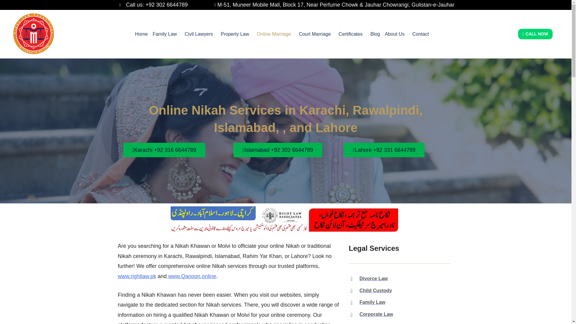  Describe the element at coordinates (236, 34) in the screenshot. I see `Property Law` at that location.